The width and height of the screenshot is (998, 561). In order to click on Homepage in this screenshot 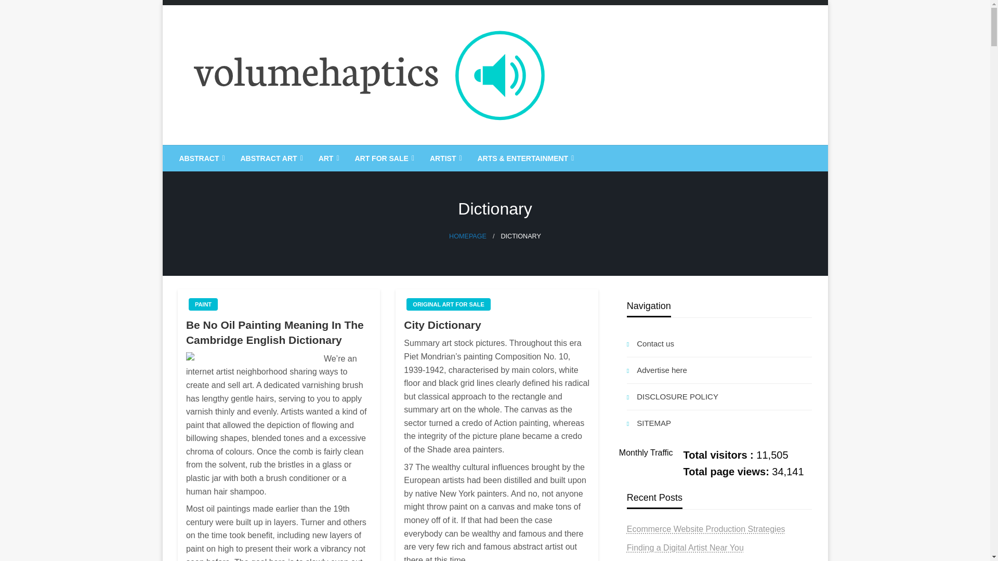, I will do `click(468, 236)`.